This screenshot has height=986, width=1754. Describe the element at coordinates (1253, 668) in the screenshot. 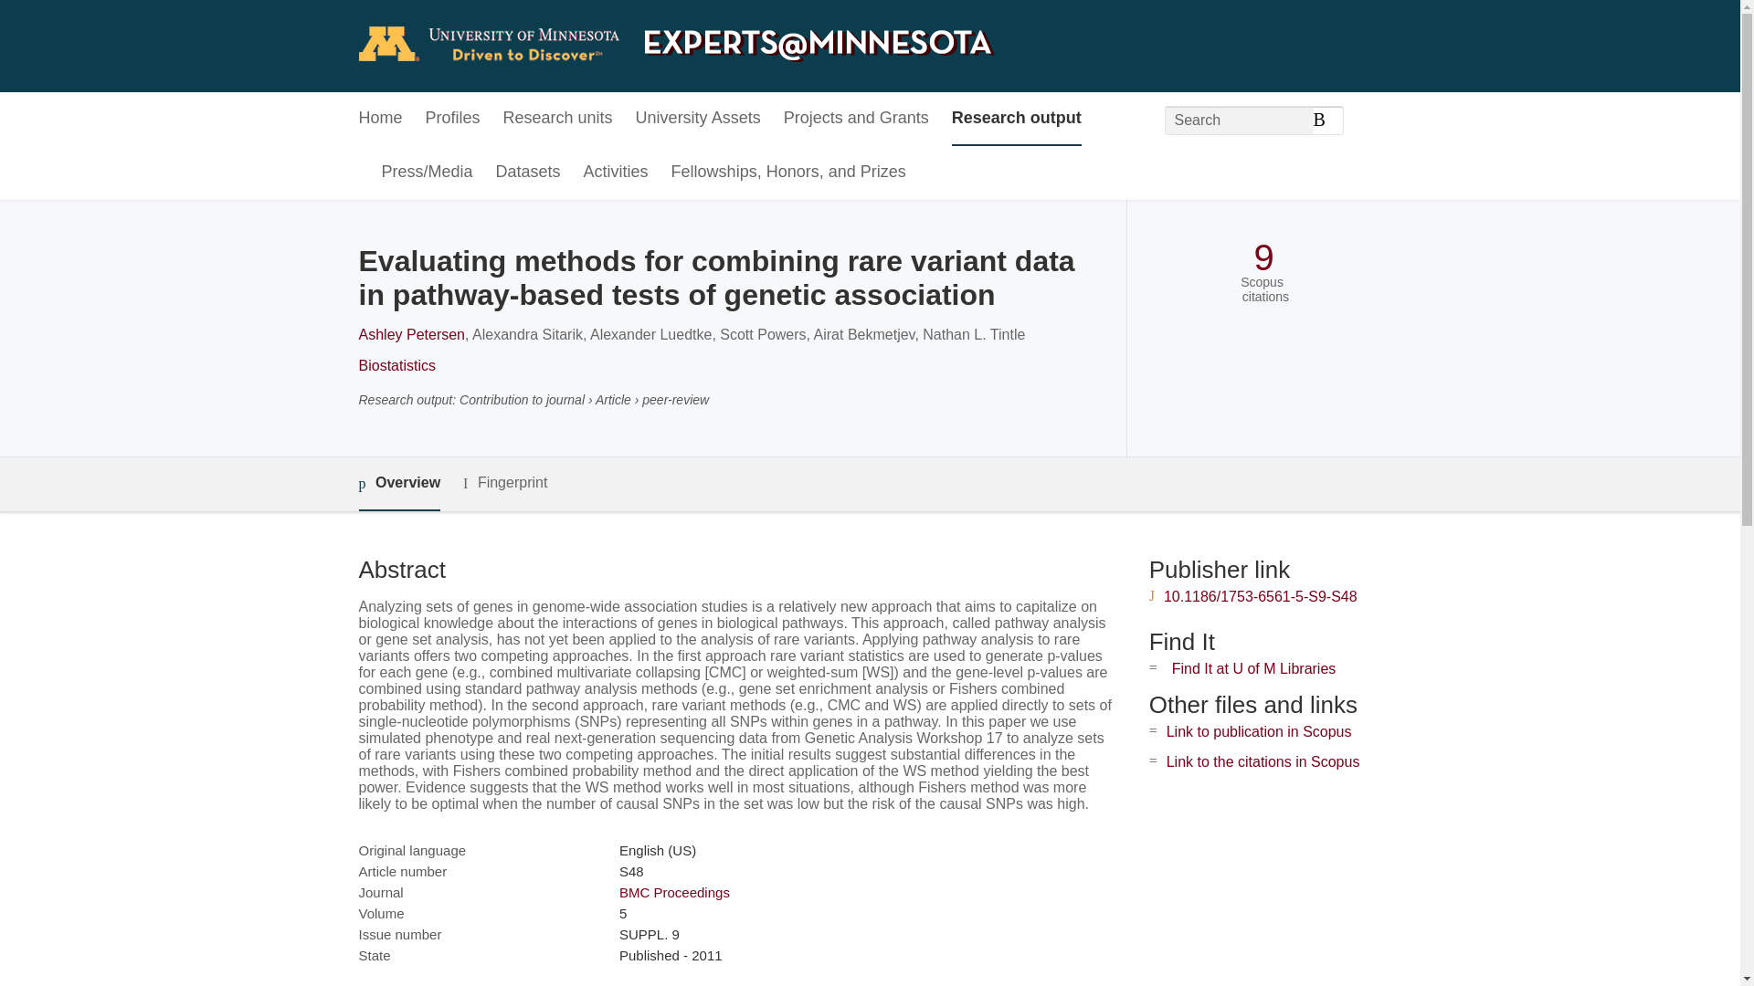

I see `Find It at U of M Libraries` at that location.